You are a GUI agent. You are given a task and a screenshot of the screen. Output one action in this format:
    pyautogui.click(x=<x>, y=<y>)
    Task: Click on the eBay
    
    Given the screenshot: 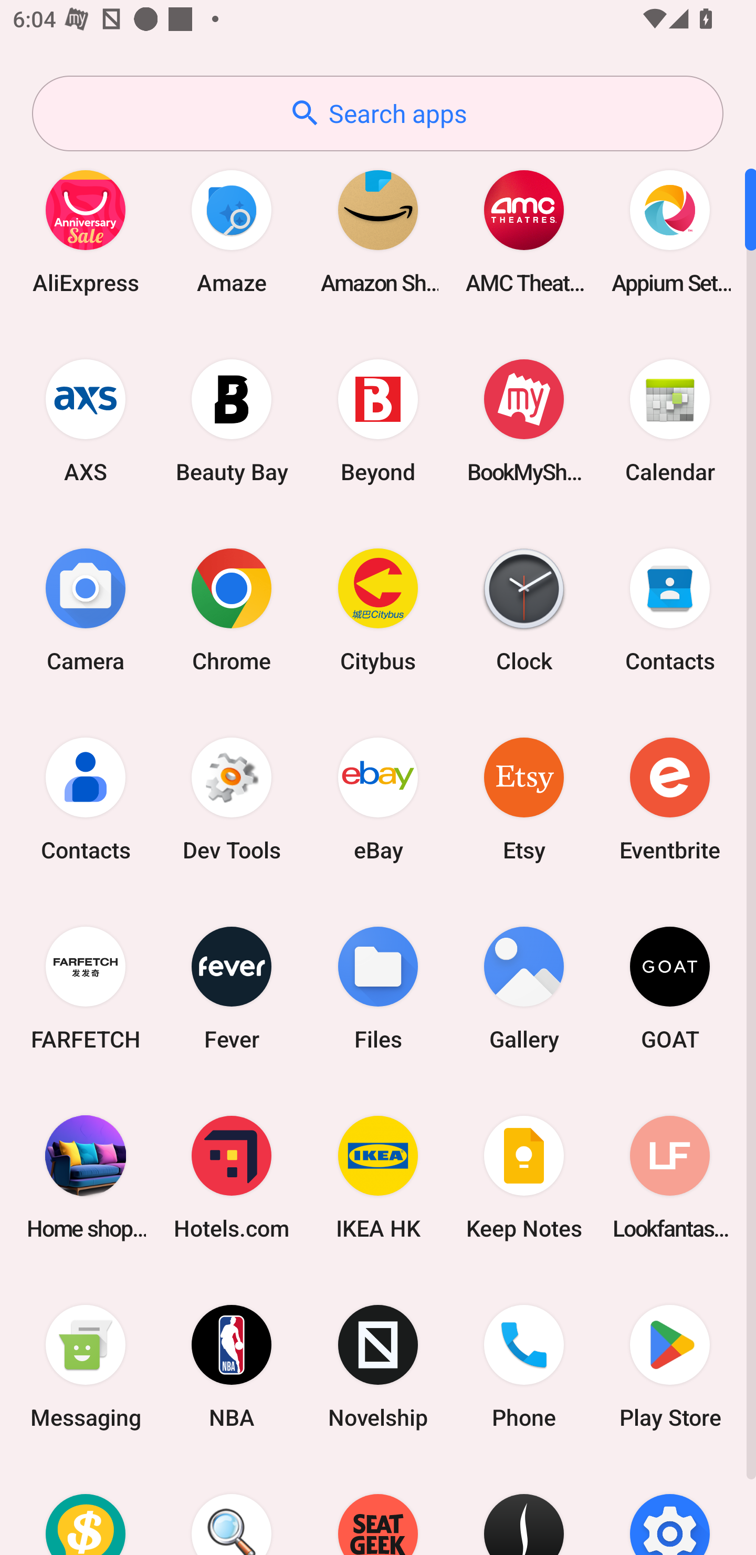 What is the action you would take?
    pyautogui.click(x=378, y=799)
    